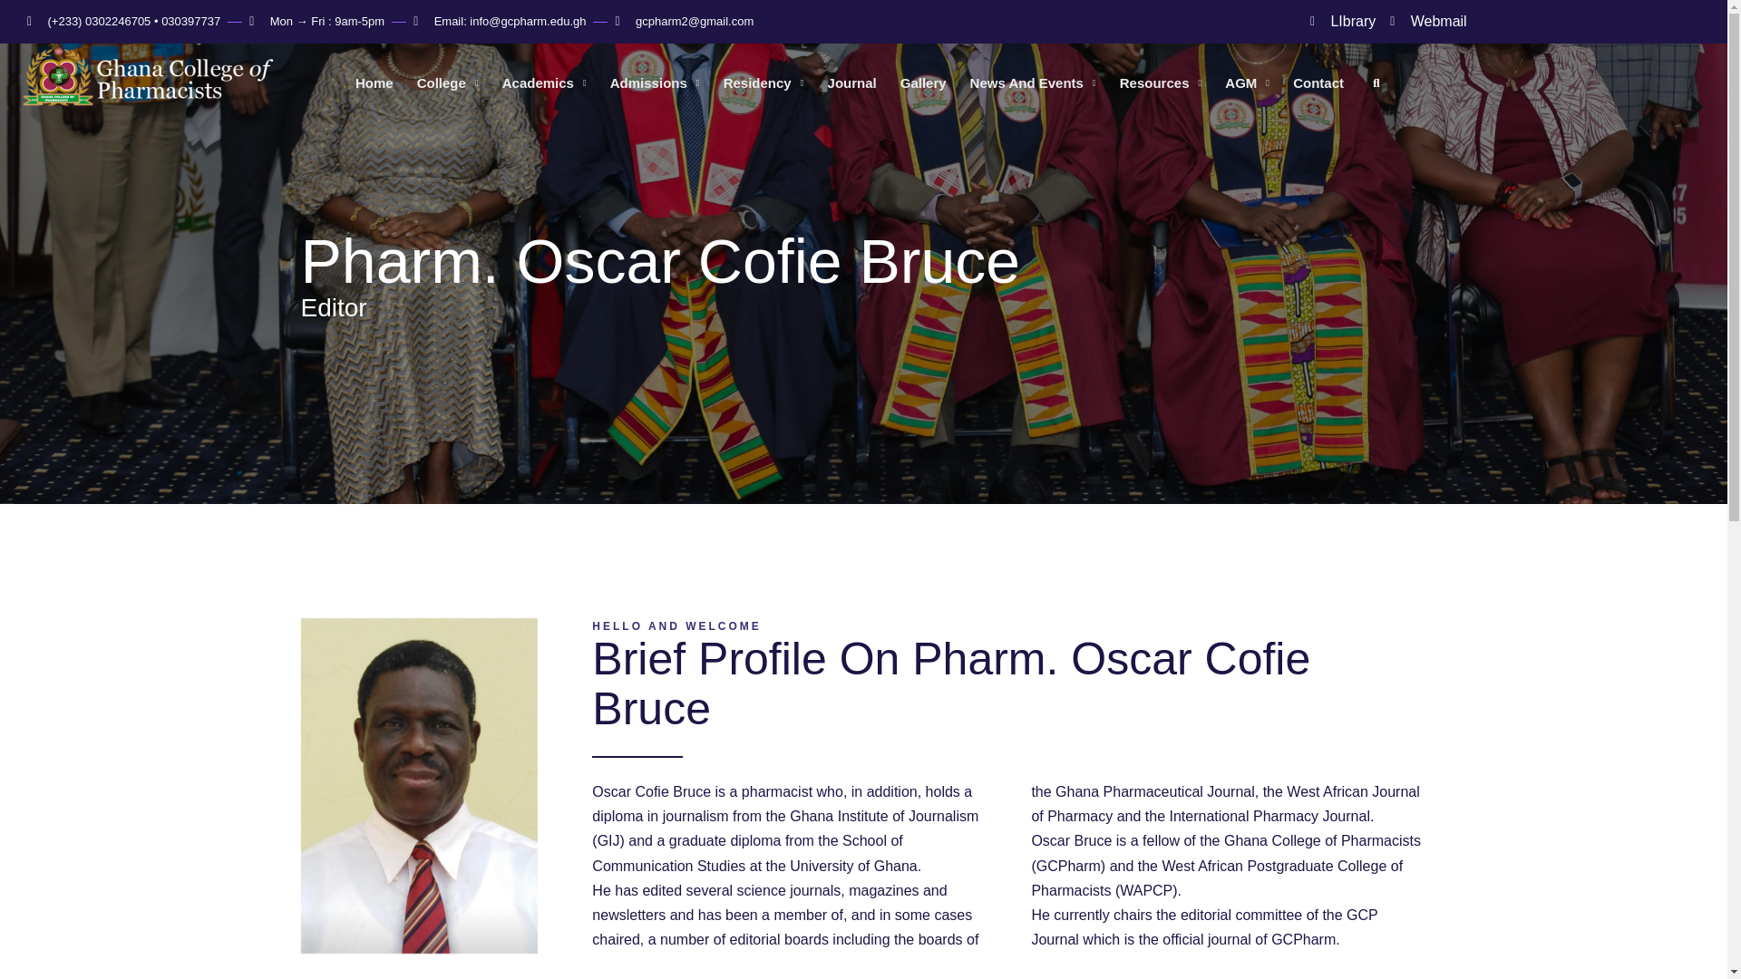 This screenshot has width=1741, height=979. I want to click on Home, so click(448, 82).